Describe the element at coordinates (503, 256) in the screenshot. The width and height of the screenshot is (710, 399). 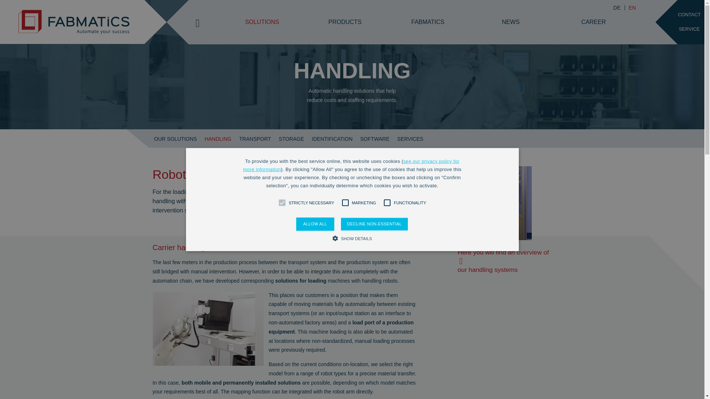
I see `Here you will find an overview of` at that location.